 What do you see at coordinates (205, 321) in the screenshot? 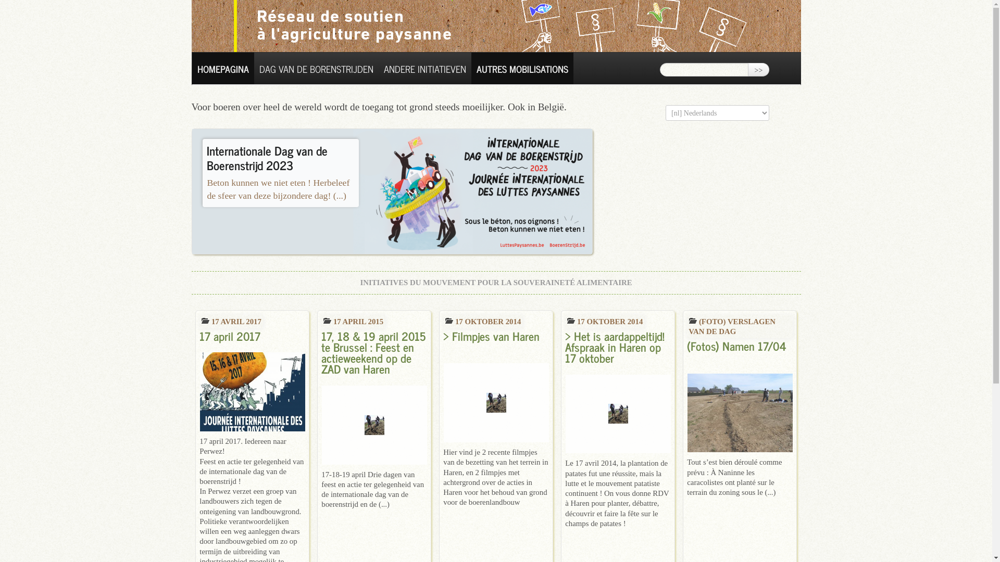
I see `17 avril 2017` at bounding box center [205, 321].